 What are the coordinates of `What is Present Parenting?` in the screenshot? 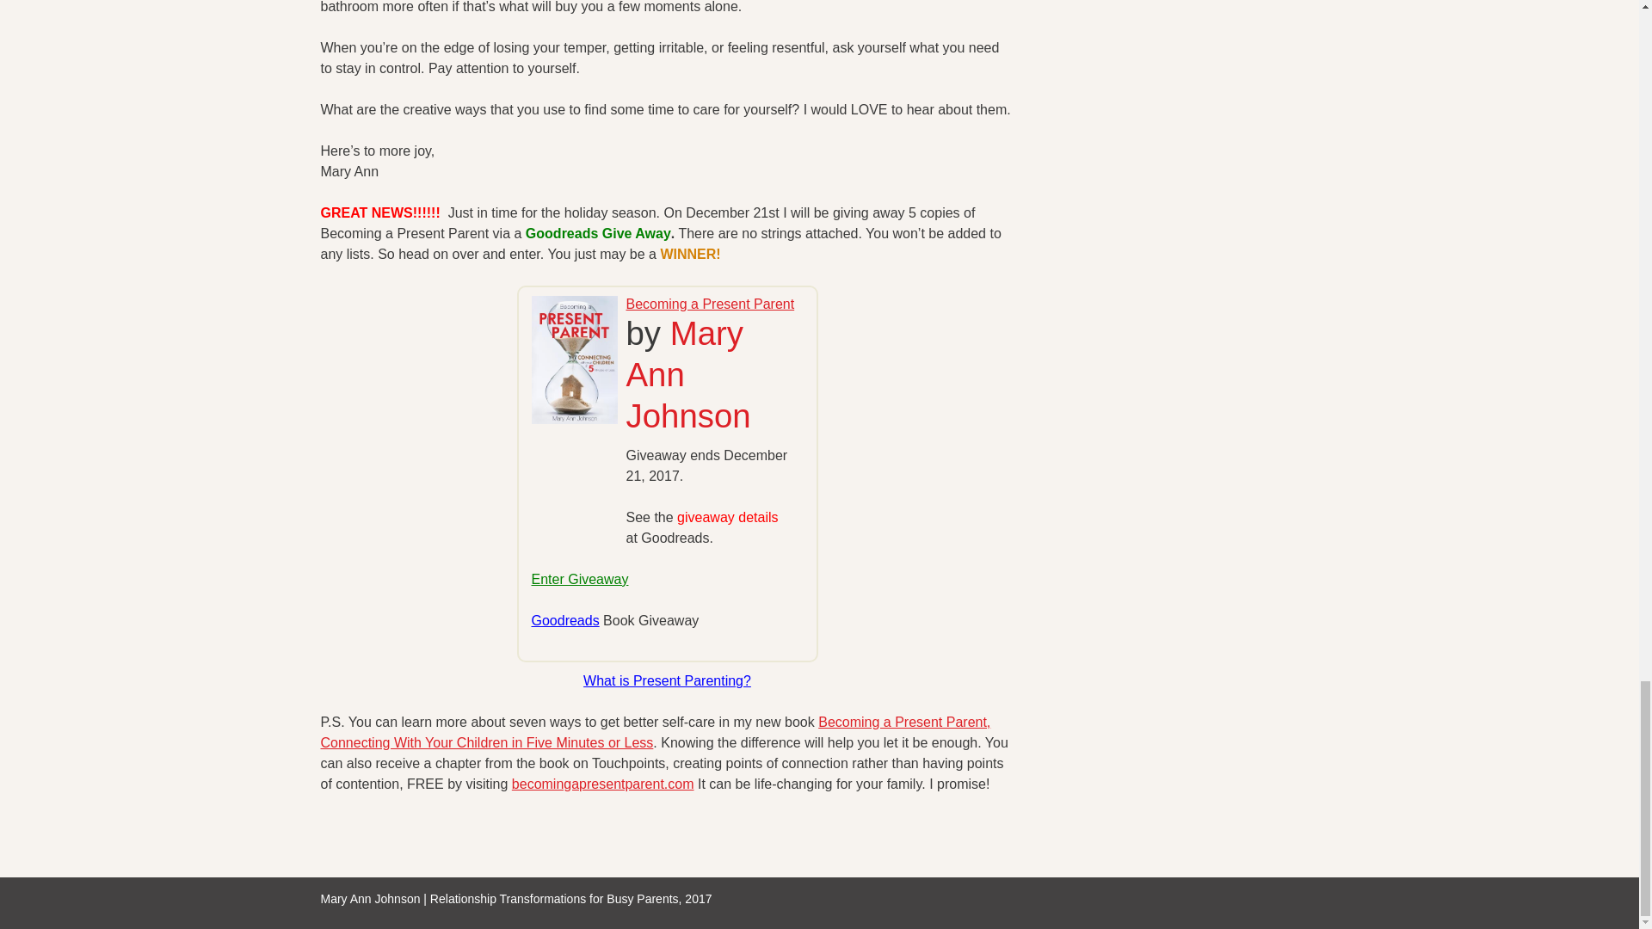 It's located at (667, 680).